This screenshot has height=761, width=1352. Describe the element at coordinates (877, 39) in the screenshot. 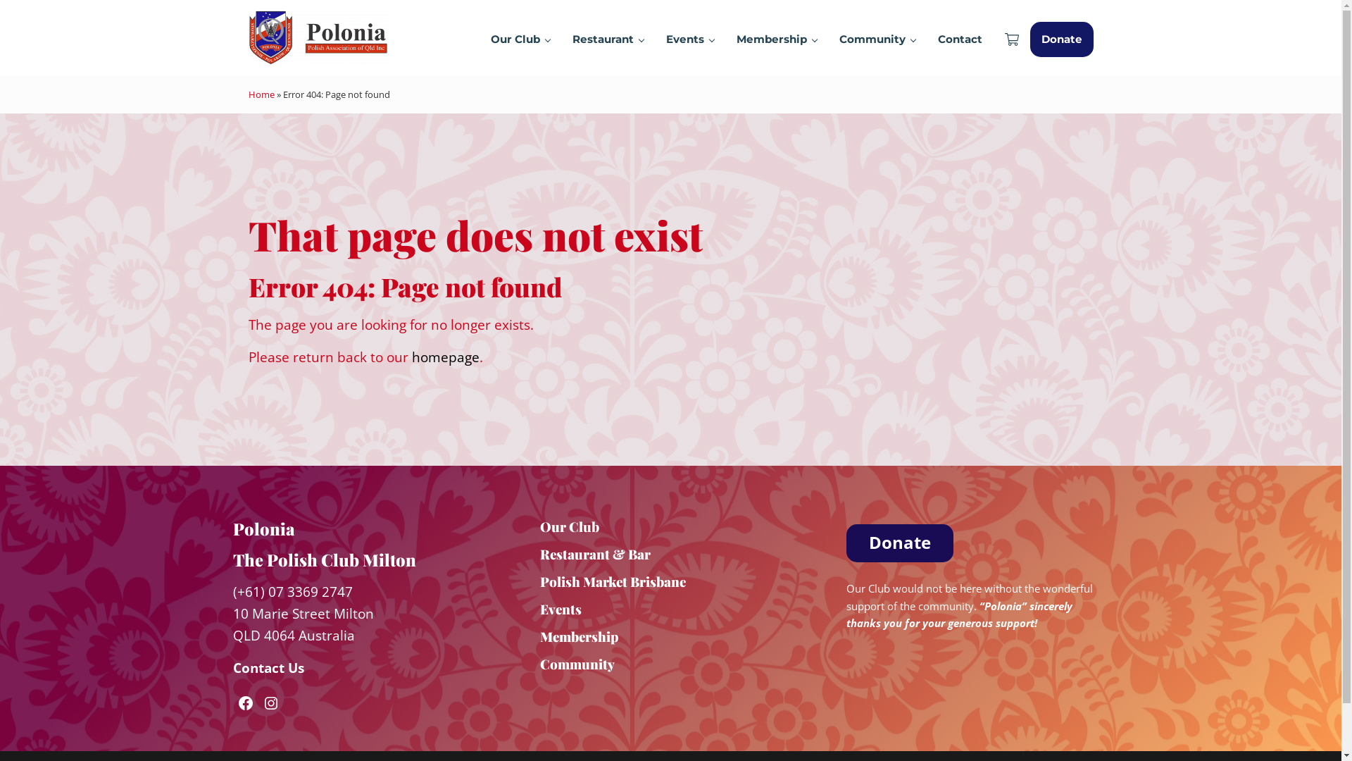

I see `Community` at that location.